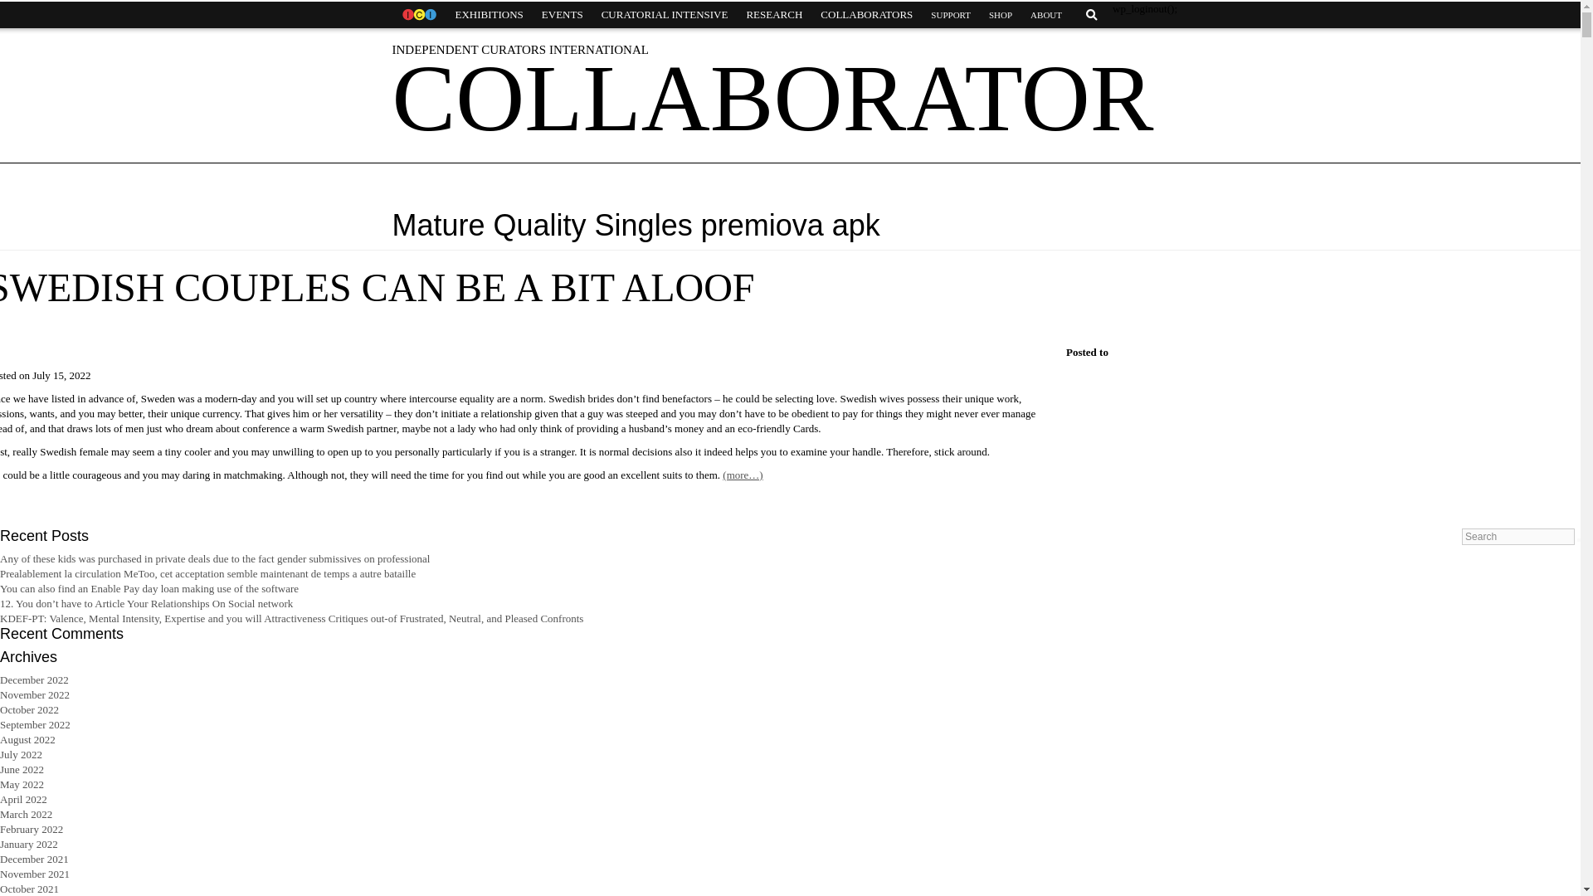  What do you see at coordinates (563, 15) in the screenshot?
I see `EVENTS` at bounding box center [563, 15].